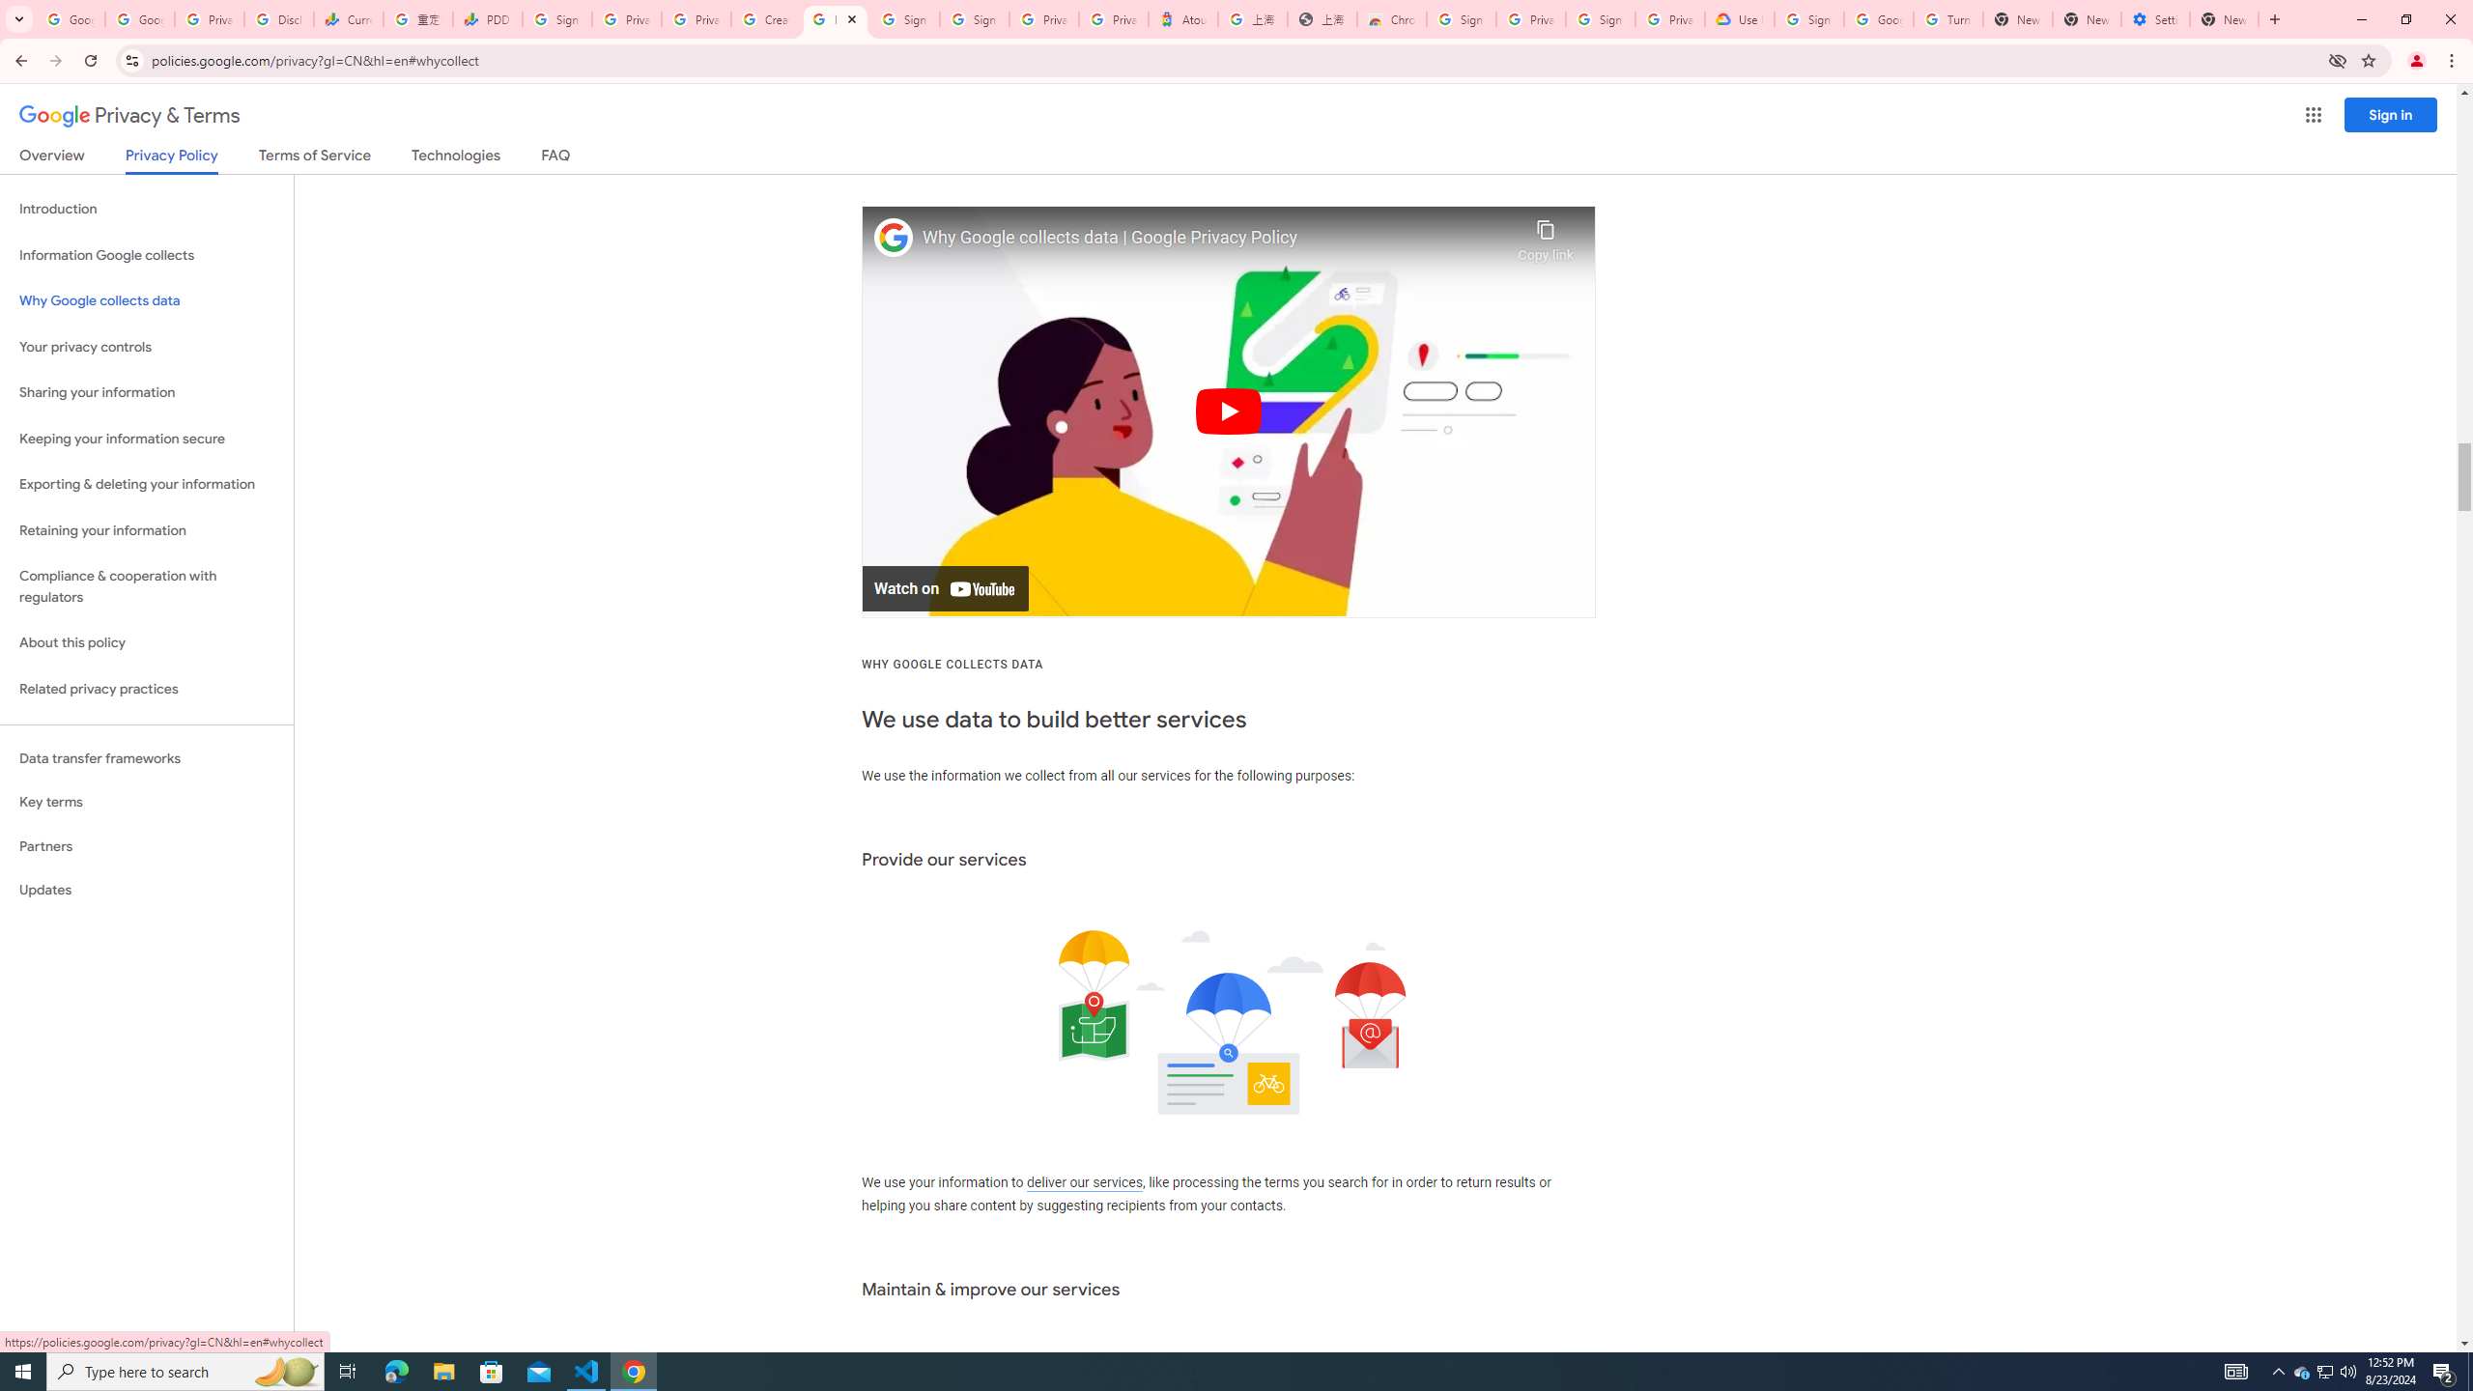 The image size is (2473, 1391). Describe the element at coordinates (696, 19) in the screenshot. I see `Privacy Checkup` at that location.